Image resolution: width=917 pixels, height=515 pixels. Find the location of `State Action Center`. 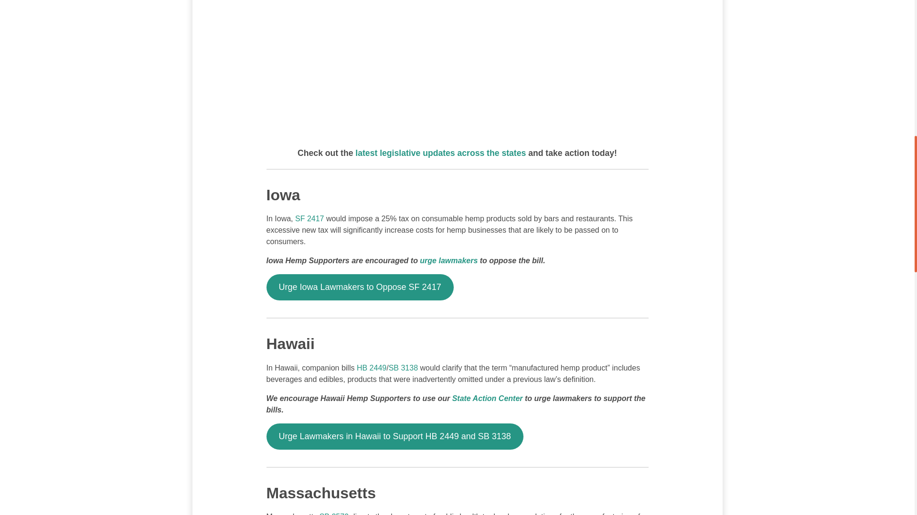

State Action Center is located at coordinates (487, 398).